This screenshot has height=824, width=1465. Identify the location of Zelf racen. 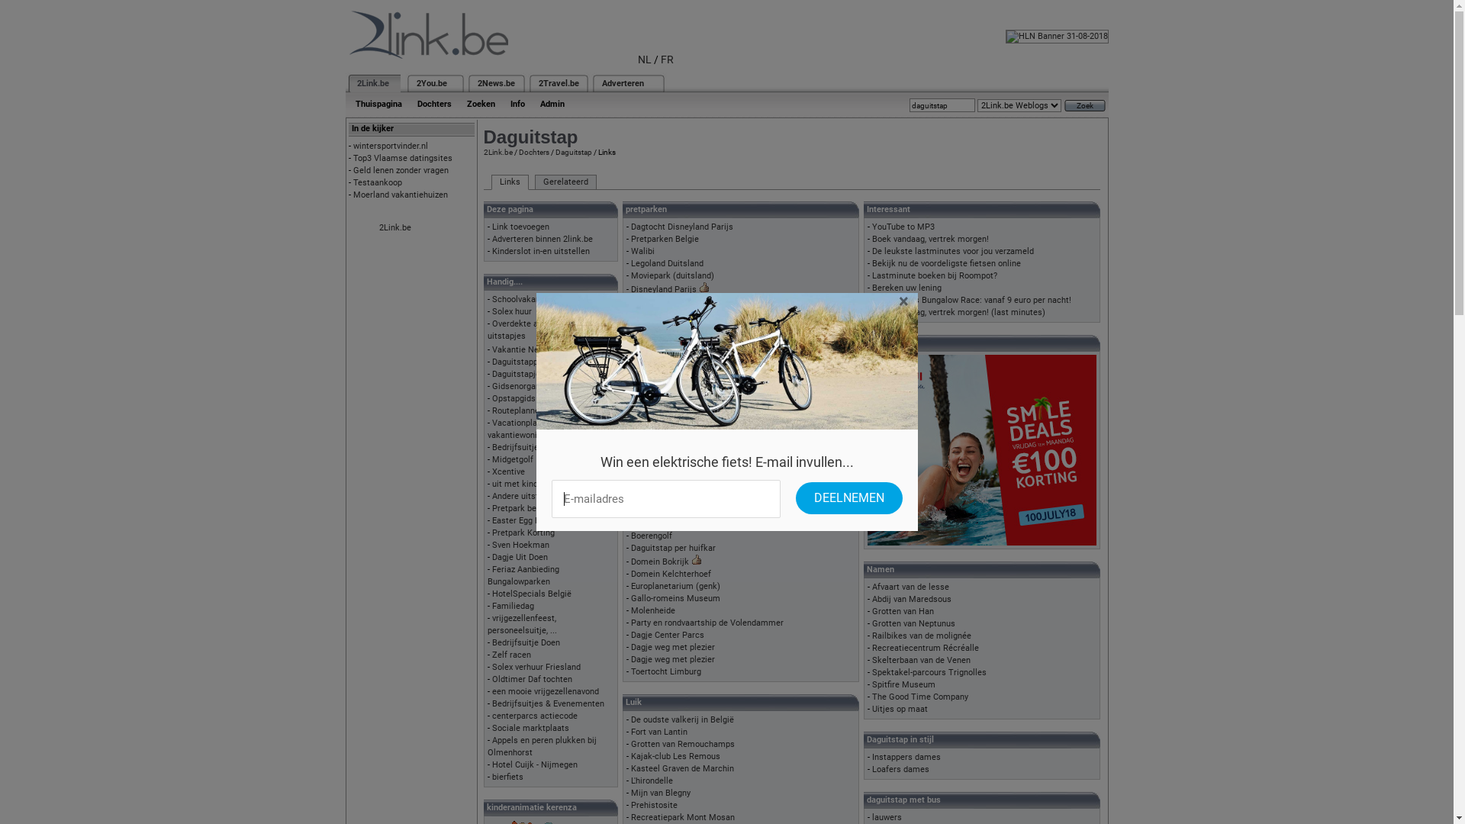
(511, 655).